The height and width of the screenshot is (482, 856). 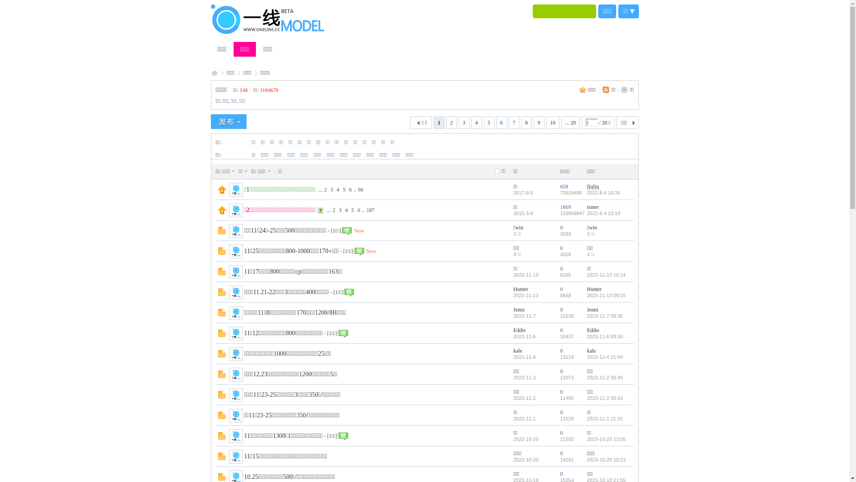 What do you see at coordinates (464, 123) in the screenshot?
I see `3` at bounding box center [464, 123].